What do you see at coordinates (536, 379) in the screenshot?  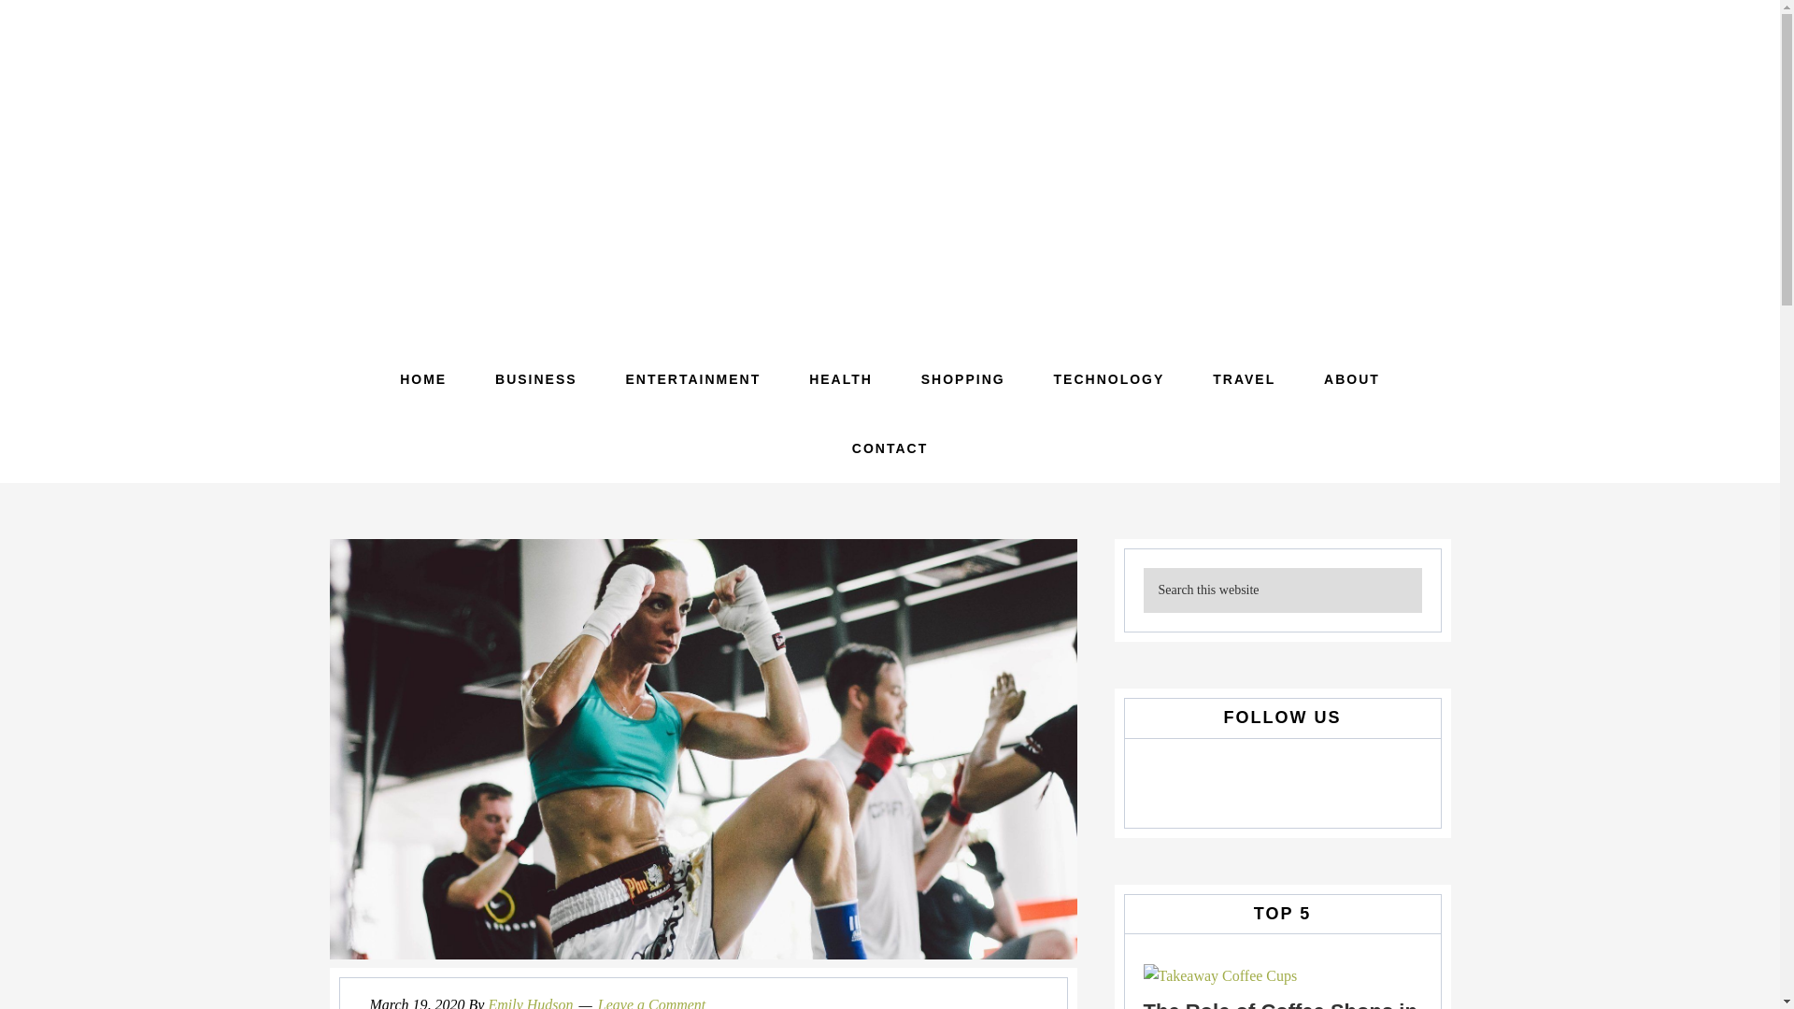 I see `BUSINESS` at bounding box center [536, 379].